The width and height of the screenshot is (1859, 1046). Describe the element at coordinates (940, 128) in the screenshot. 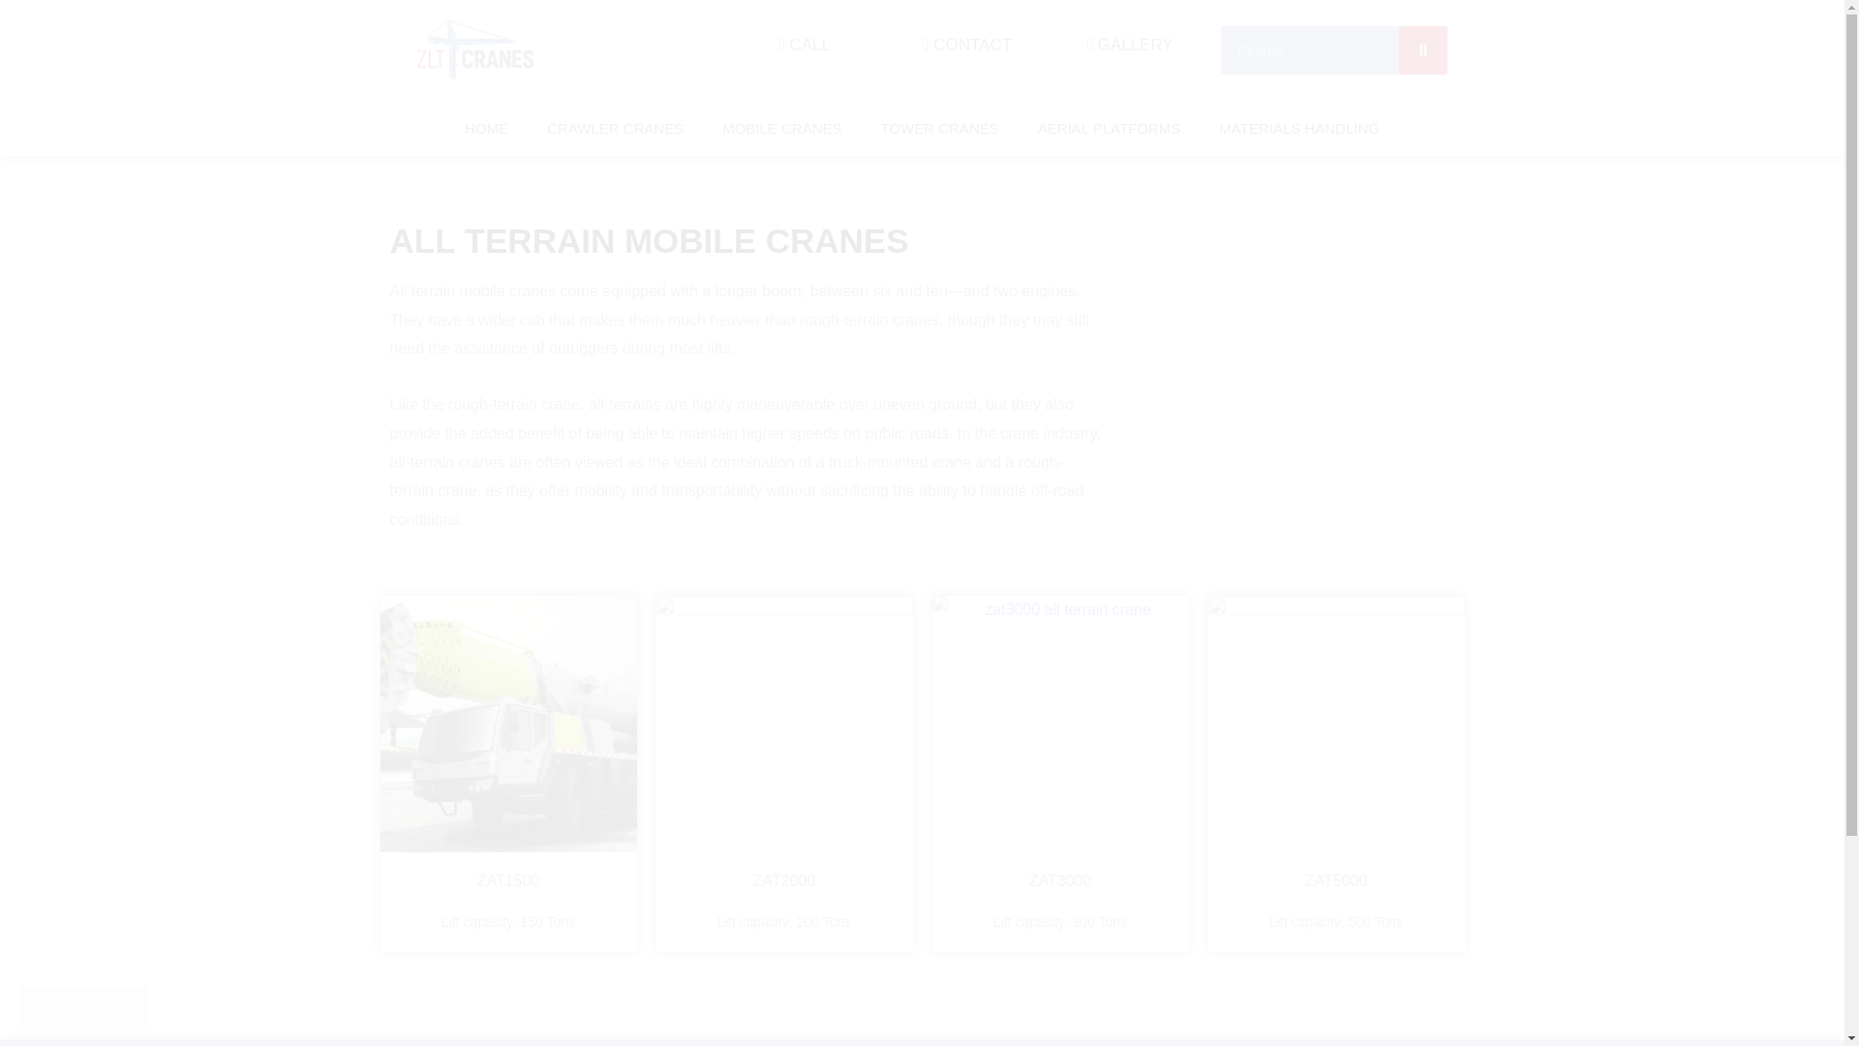

I see `TOWER CRANES` at that location.